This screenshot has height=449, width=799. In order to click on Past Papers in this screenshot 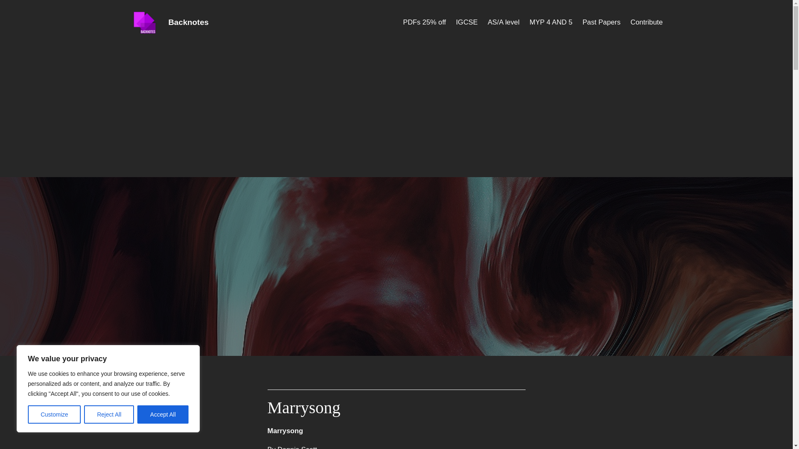, I will do `click(601, 22)`.